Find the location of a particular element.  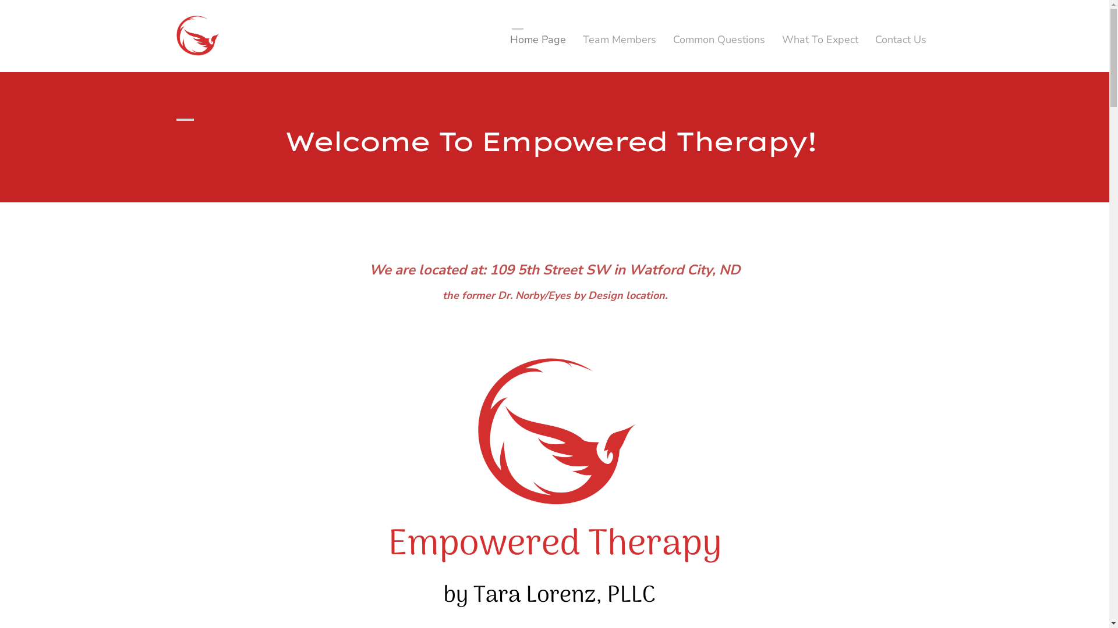

Team Members is located at coordinates (620, 40).